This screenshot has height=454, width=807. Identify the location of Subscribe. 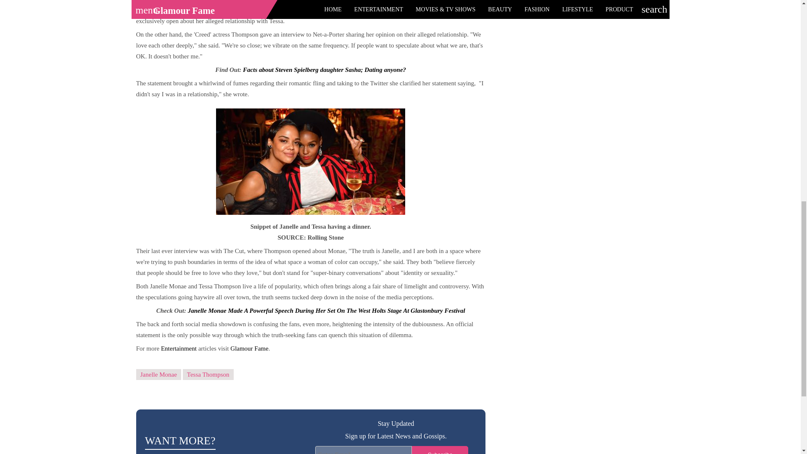
(440, 450).